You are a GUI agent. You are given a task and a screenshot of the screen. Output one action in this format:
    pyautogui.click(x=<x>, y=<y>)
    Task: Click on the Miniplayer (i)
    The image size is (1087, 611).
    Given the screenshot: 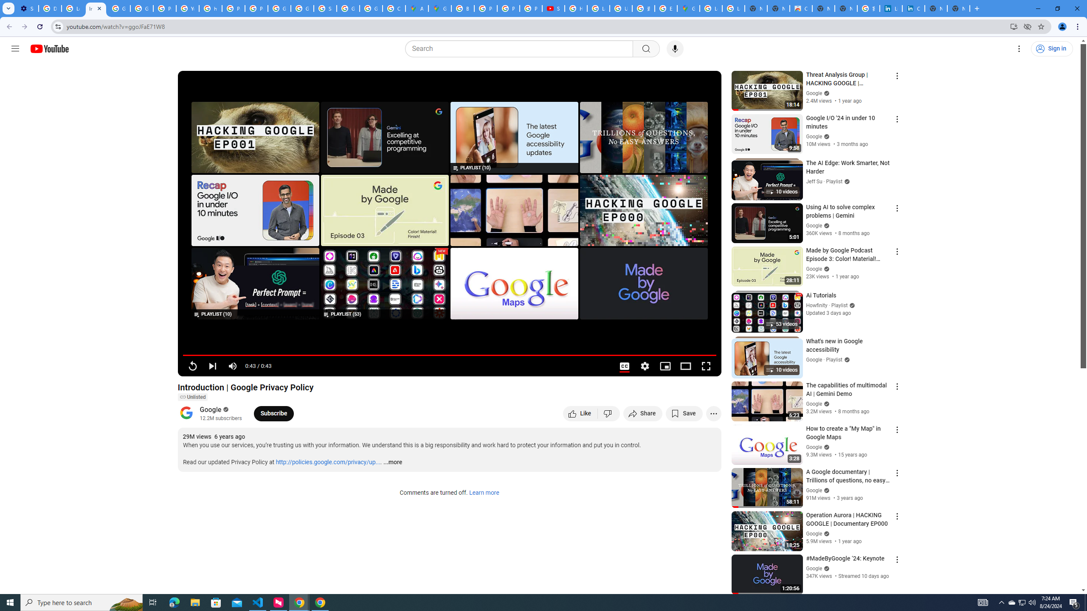 What is the action you would take?
    pyautogui.click(x=665, y=366)
    